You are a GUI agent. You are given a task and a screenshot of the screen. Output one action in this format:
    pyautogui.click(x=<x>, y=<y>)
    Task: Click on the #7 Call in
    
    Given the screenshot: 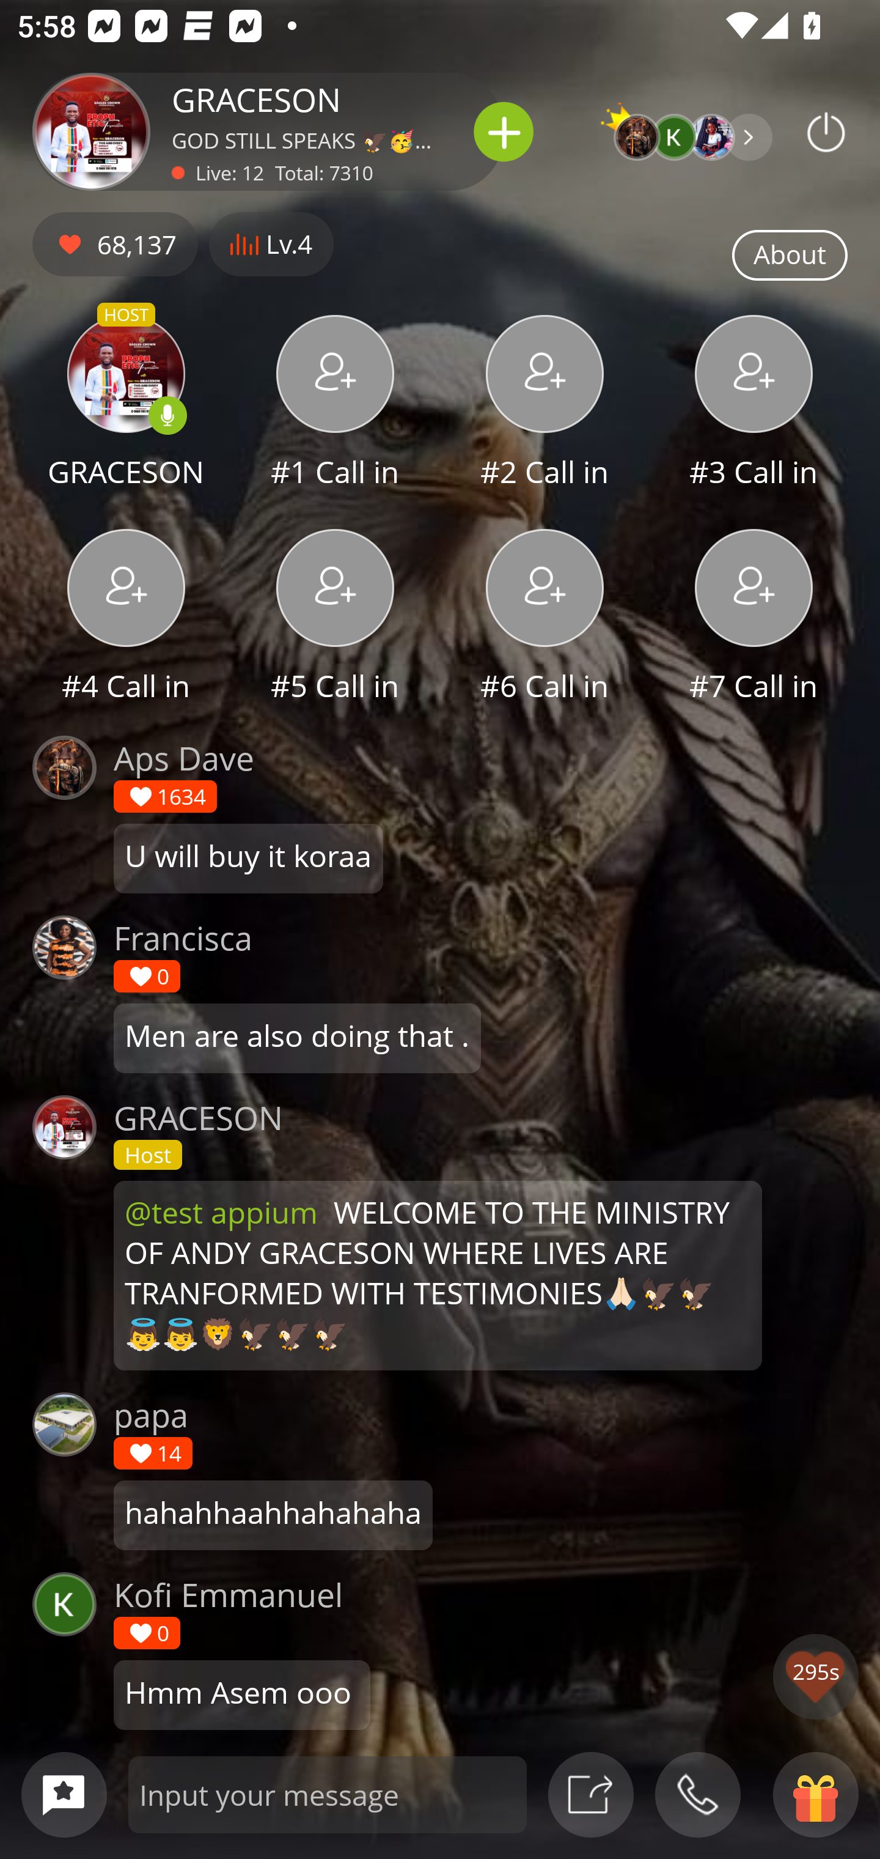 What is the action you would take?
    pyautogui.click(x=754, y=618)
    